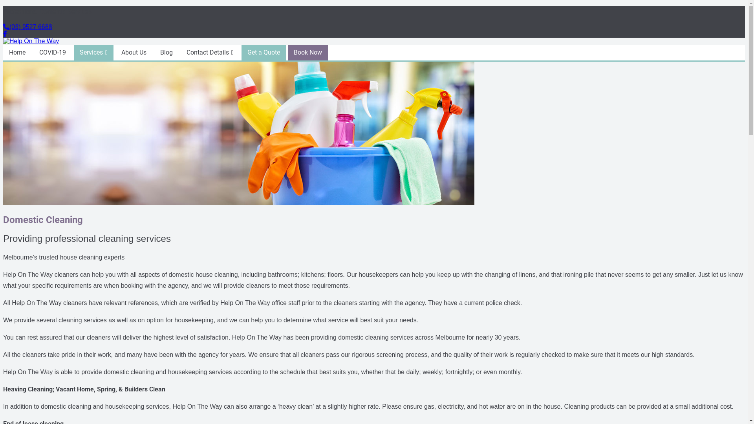  Describe the element at coordinates (264, 53) in the screenshot. I see `Get a Quote` at that location.